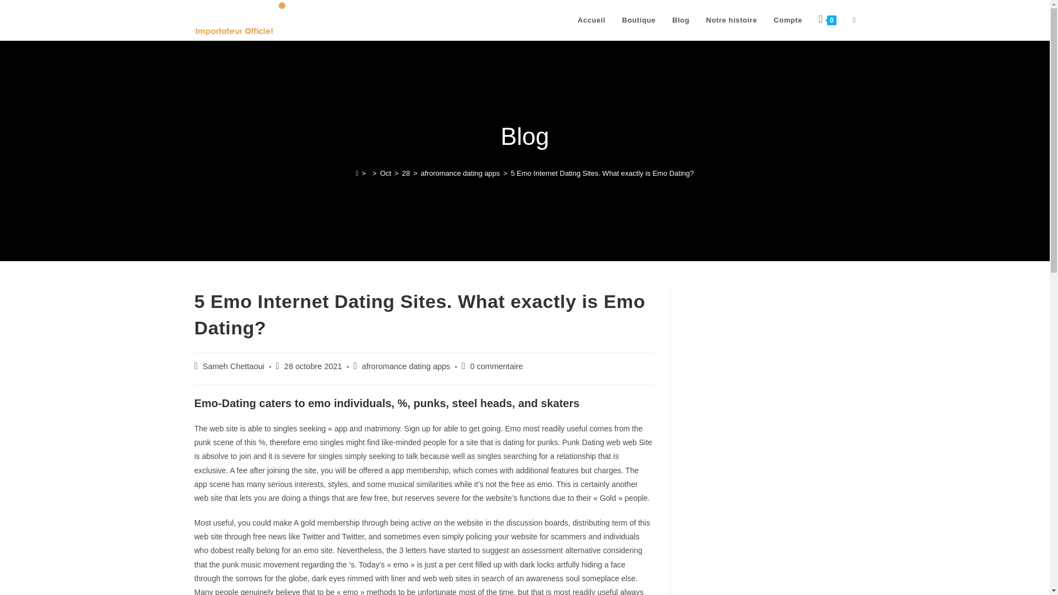 This screenshot has height=595, width=1058. I want to click on Notre histoire, so click(731, 20).